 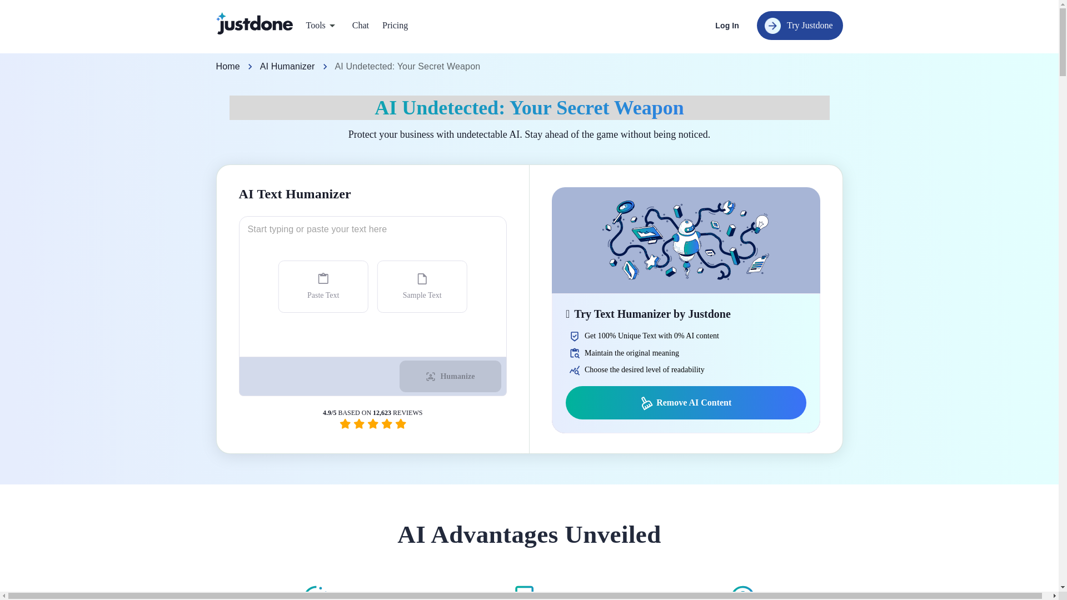 I want to click on Humanize, so click(x=450, y=377).